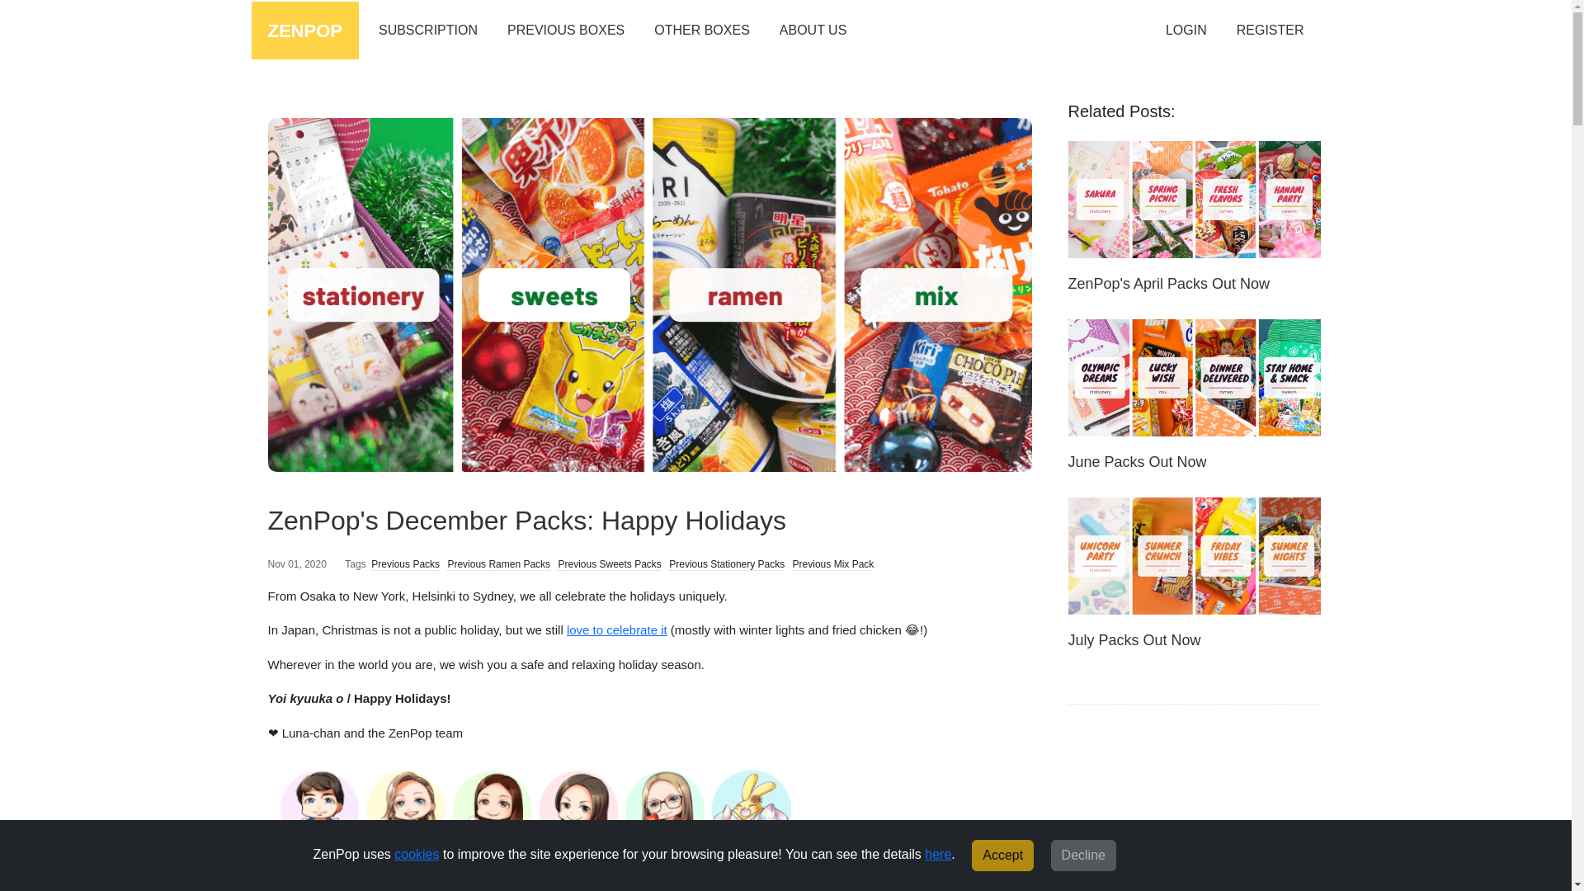 The image size is (1584, 891). Describe the element at coordinates (1134, 640) in the screenshot. I see `July Packs Out Now` at that location.